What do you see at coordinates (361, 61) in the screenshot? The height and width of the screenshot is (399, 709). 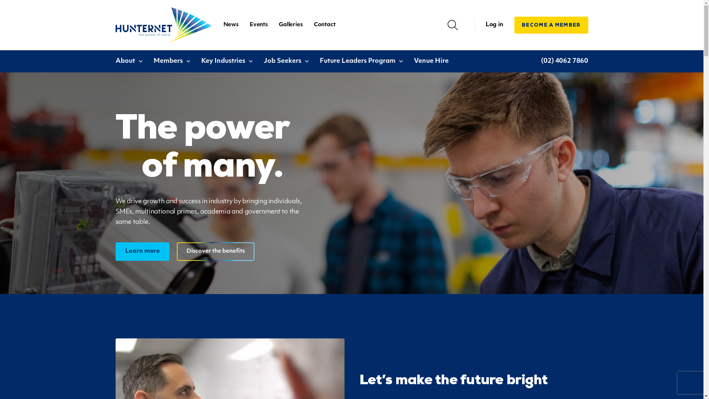 I see `Future Leaders Program` at bounding box center [361, 61].